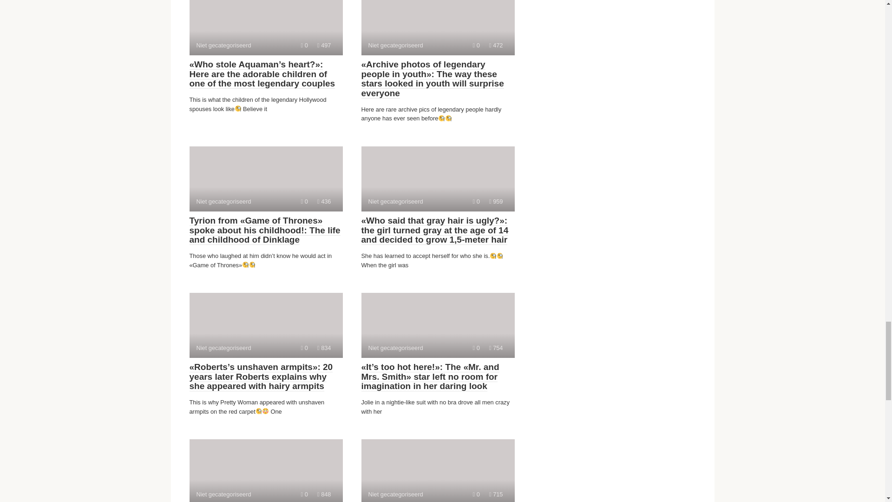  What do you see at coordinates (438, 27) in the screenshot?
I see `Comments` at bounding box center [438, 27].